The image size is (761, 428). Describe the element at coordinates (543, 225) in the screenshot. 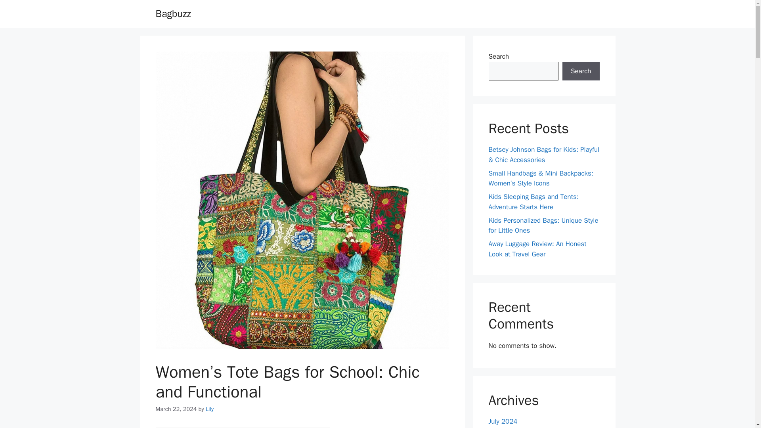

I see `Kids Personalized Bags: Unique Style for Little Ones` at that location.